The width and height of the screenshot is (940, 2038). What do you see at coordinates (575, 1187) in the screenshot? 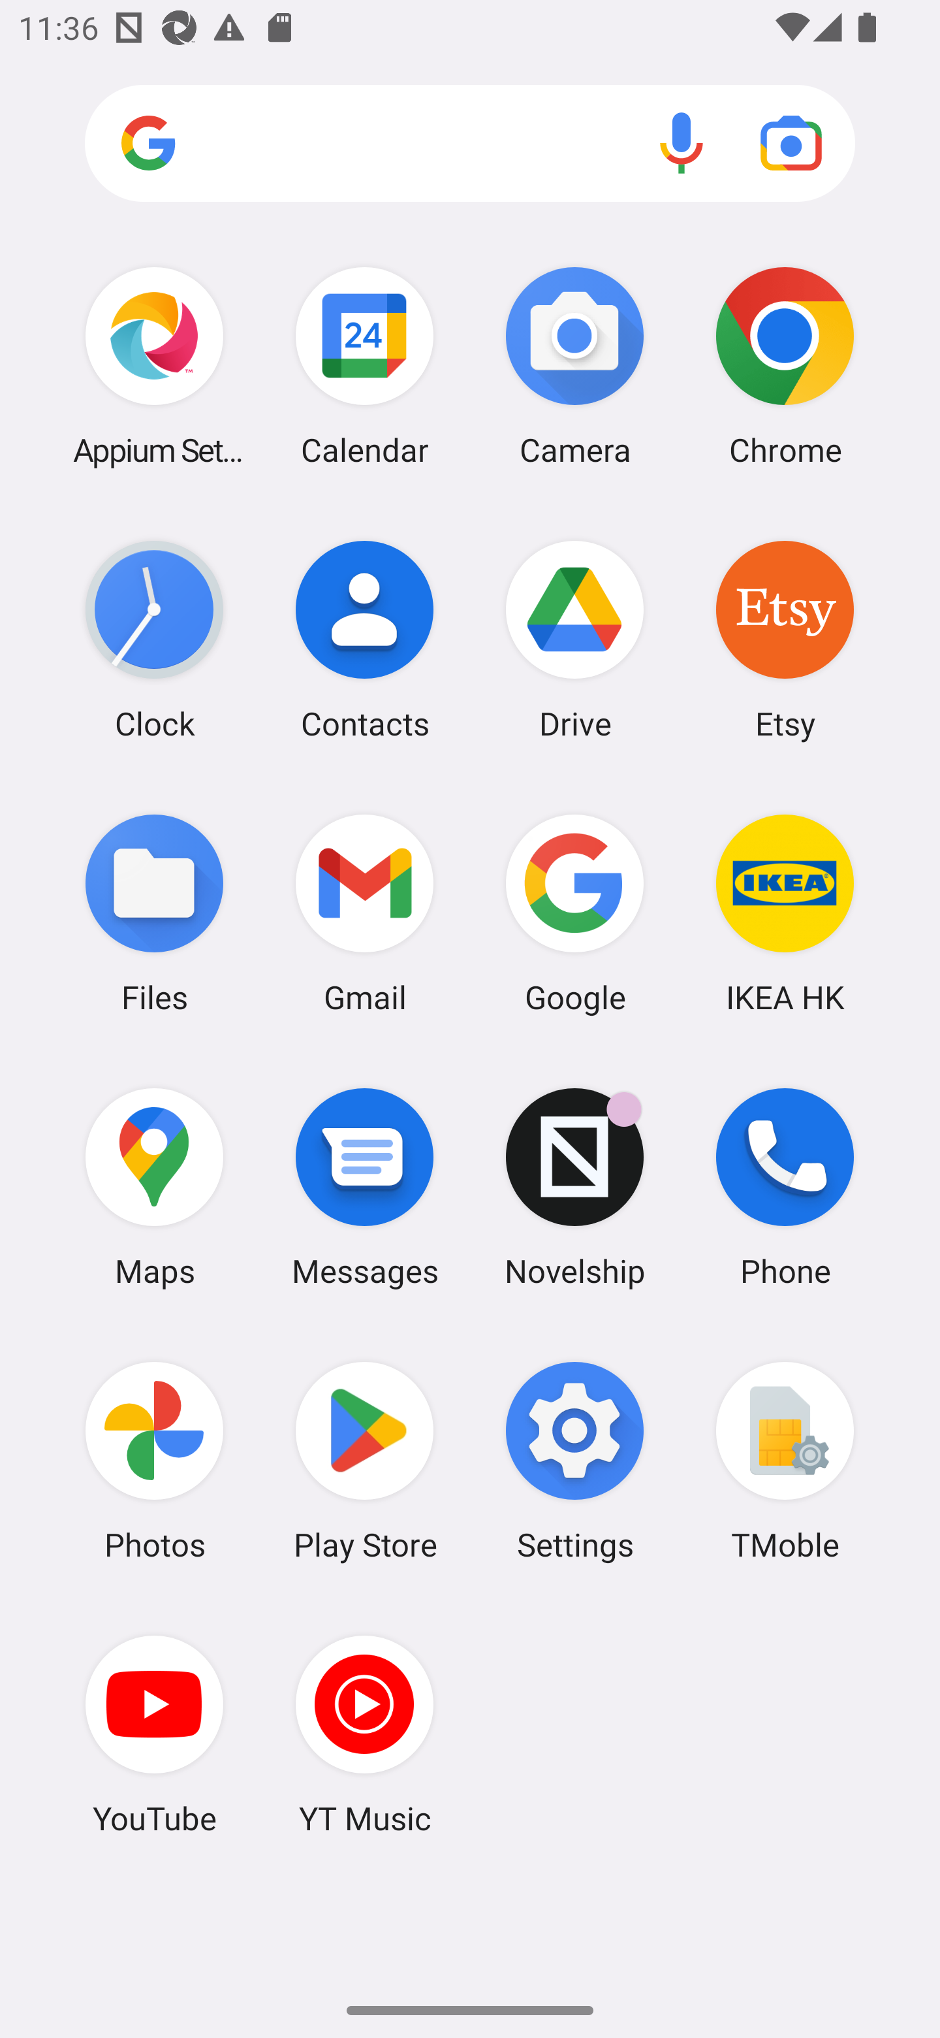
I see `Novelship Novelship has 2 notifications` at bounding box center [575, 1187].